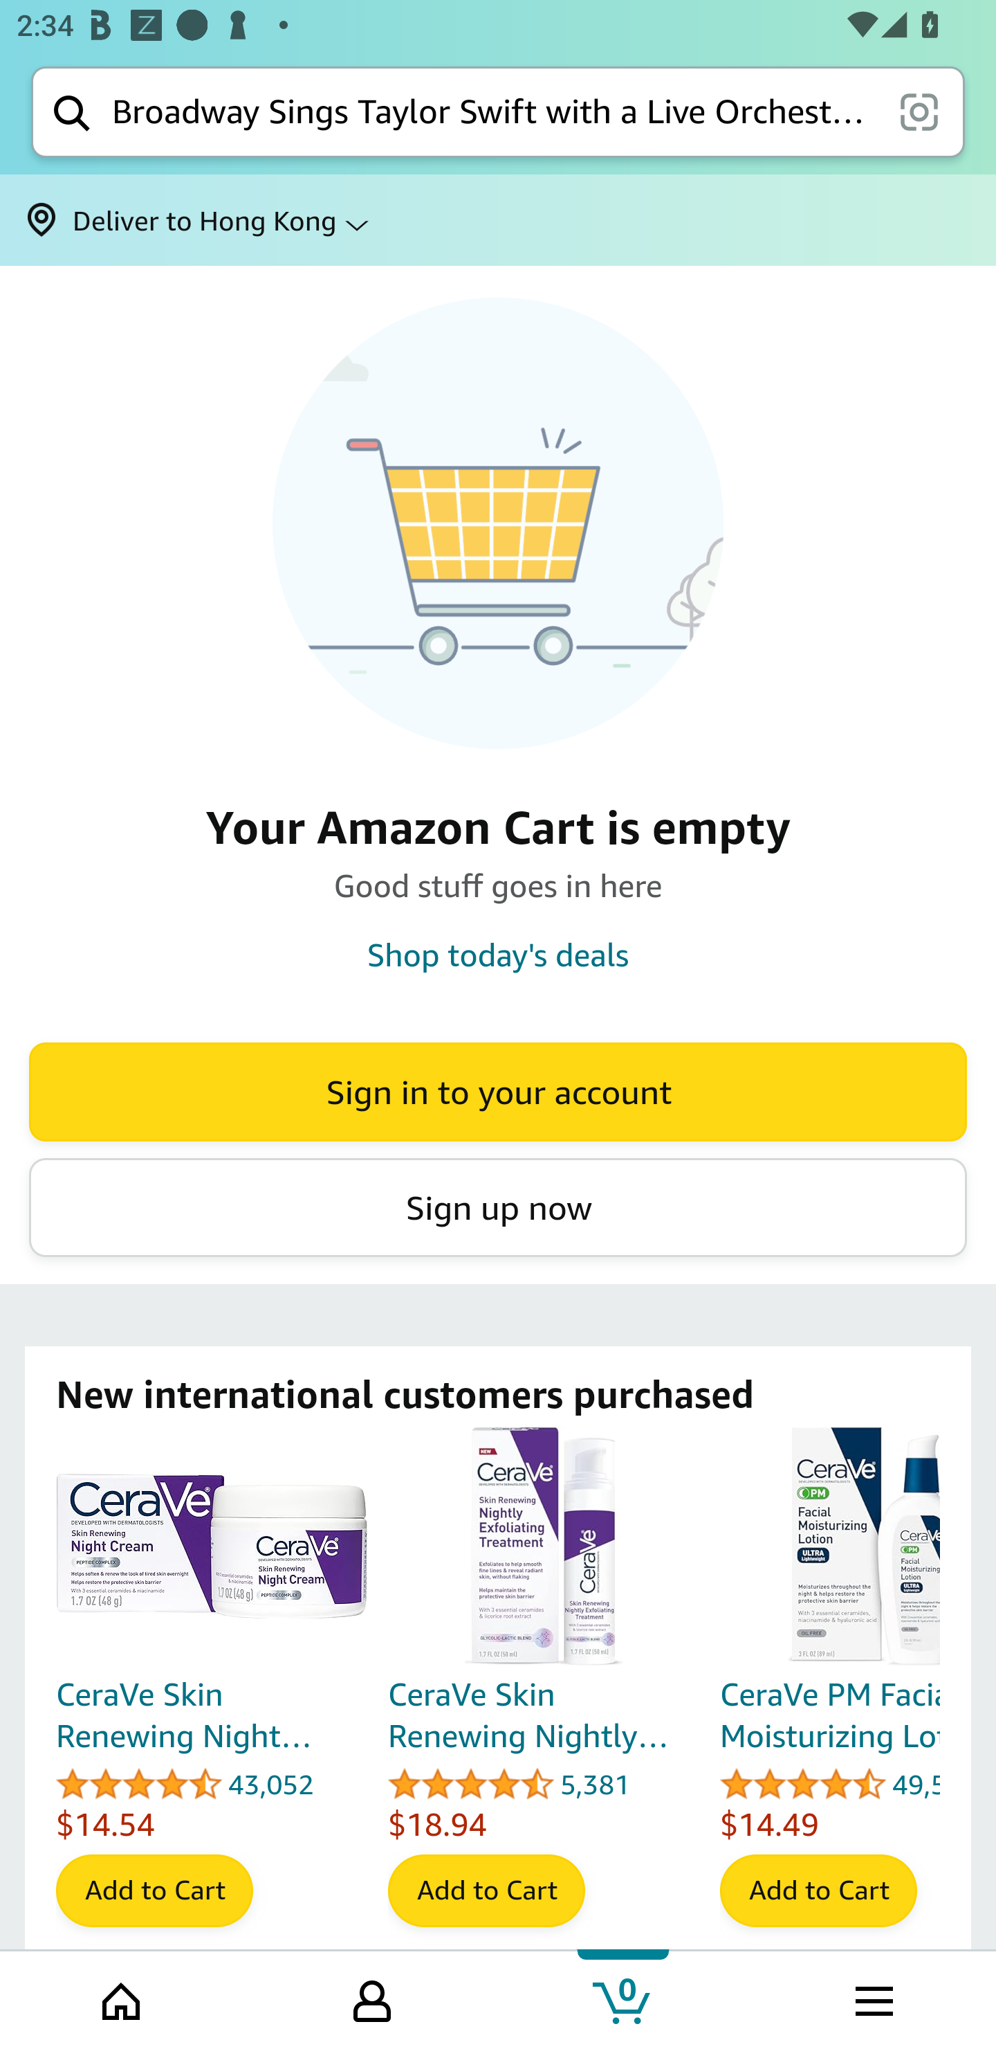  Describe the element at coordinates (498, 954) in the screenshot. I see `Shop today's deals` at that location.